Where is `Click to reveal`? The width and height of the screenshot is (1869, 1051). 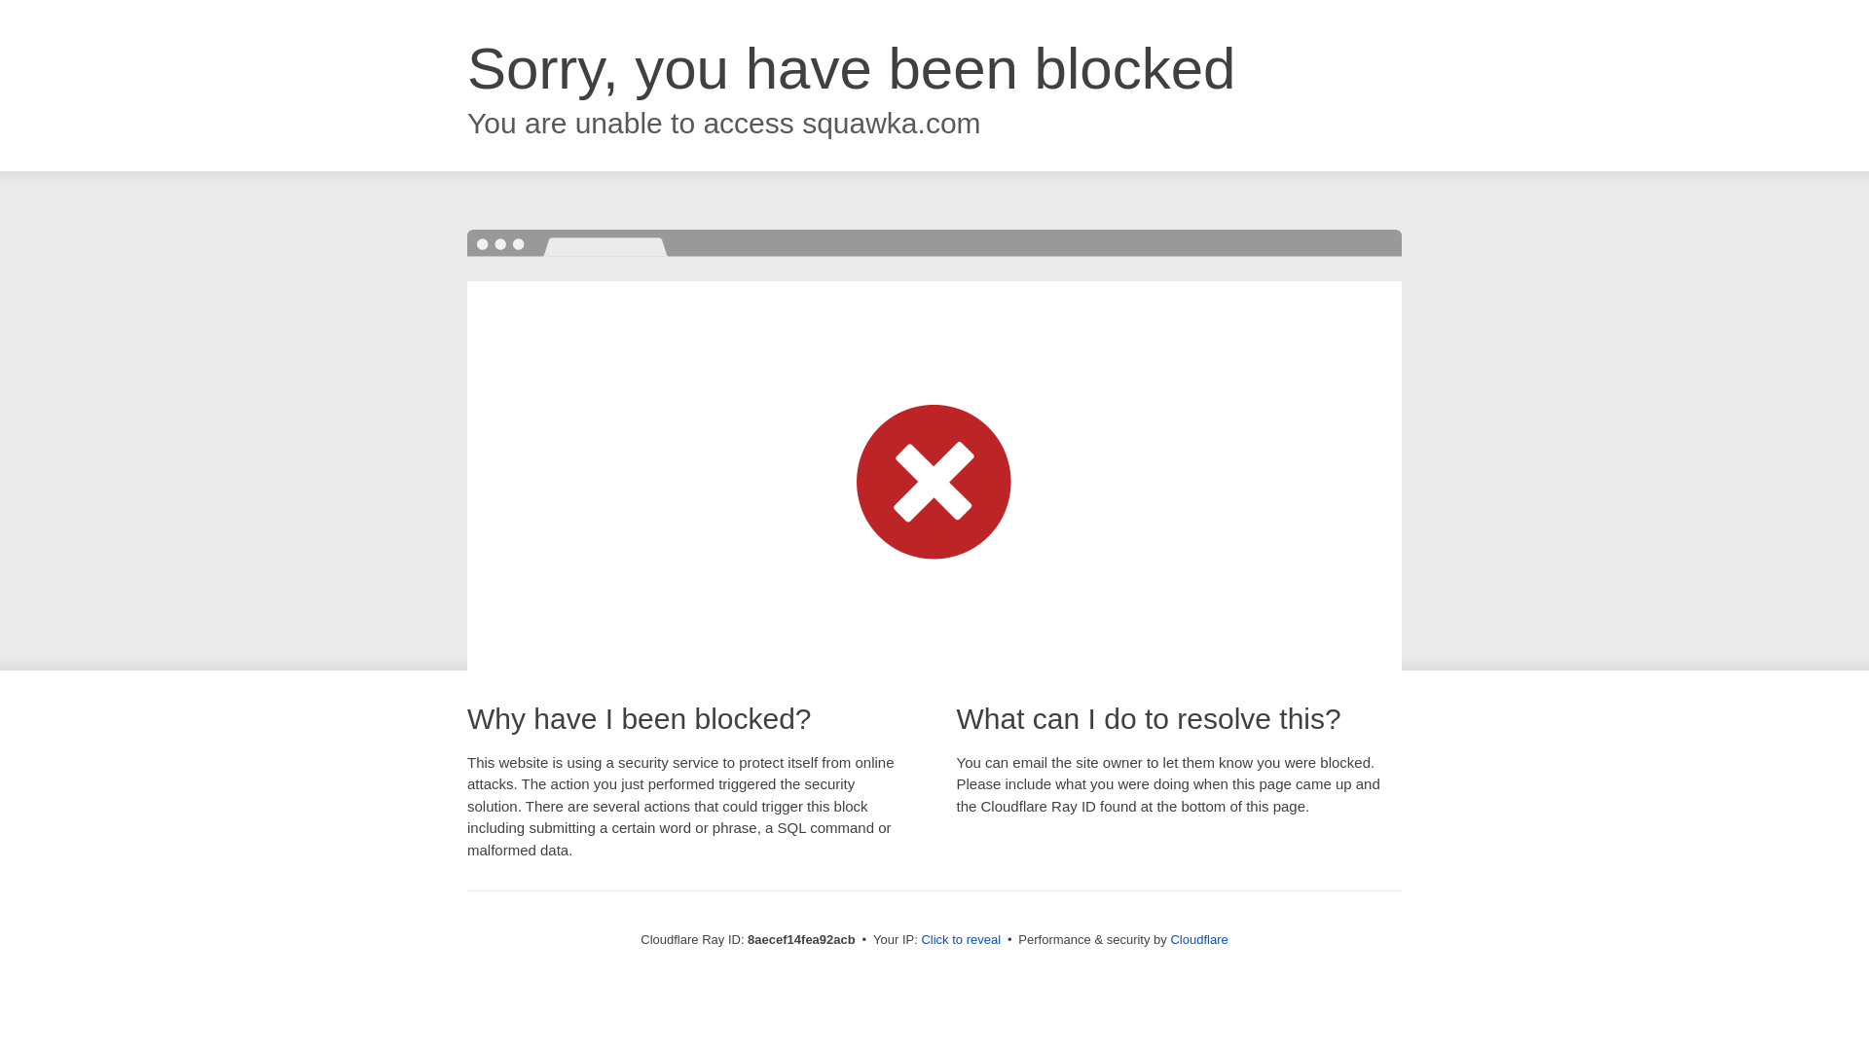 Click to reveal is located at coordinates (960, 940).